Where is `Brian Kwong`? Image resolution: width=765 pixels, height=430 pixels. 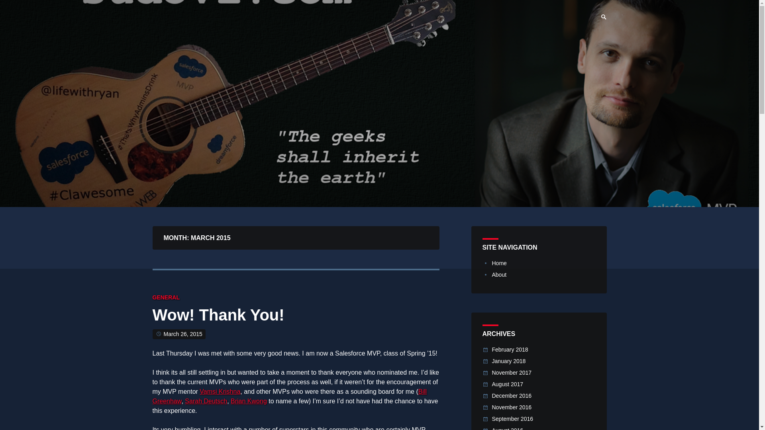 Brian Kwong is located at coordinates (249, 401).